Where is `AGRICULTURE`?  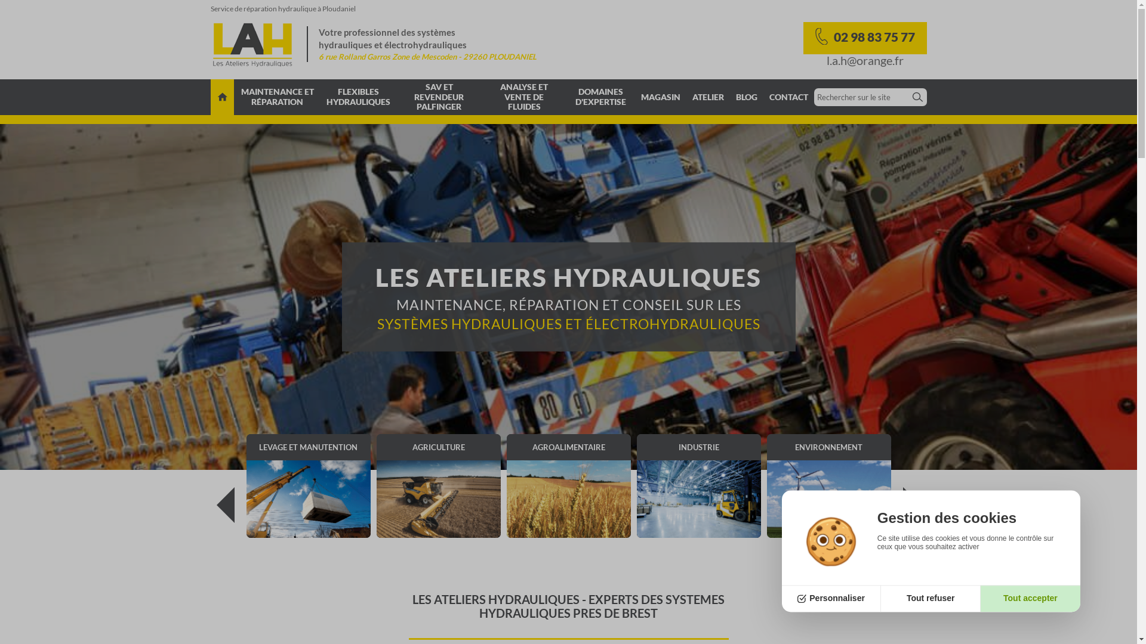
AGRICULTURE is located at coordinates (438, 486).